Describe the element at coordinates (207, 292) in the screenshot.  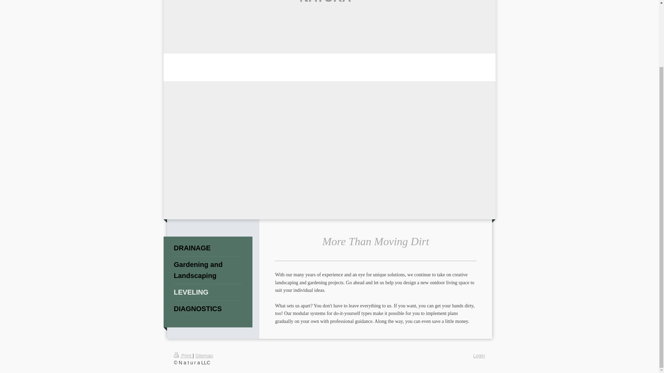
I see `LEVELING` at that location.